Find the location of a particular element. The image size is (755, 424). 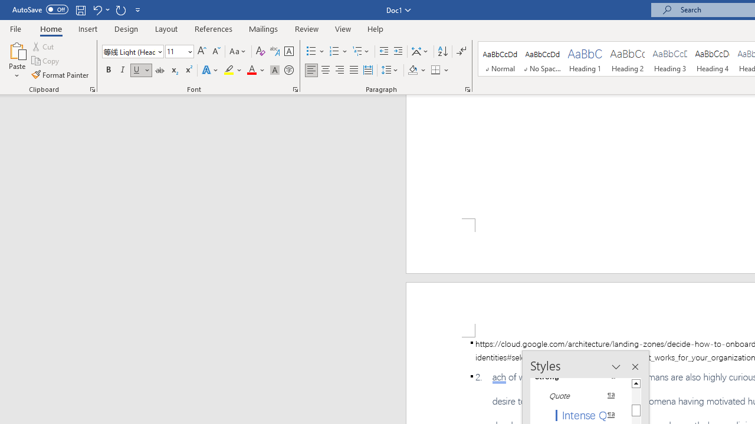

Clear Formatting is located at coordinates (261, 52).